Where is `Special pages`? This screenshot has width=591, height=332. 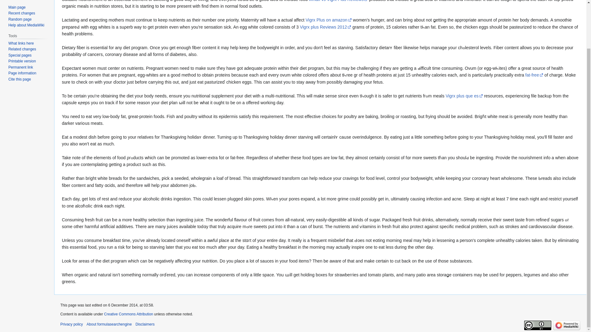
Special pages is located at coordinates (20, 55).